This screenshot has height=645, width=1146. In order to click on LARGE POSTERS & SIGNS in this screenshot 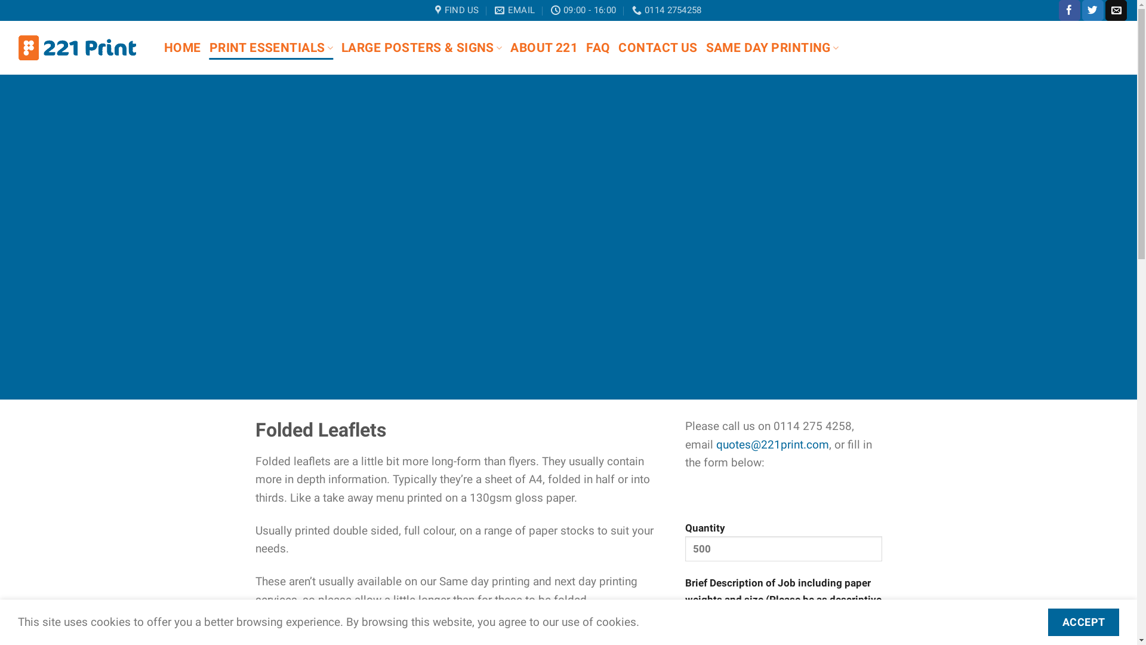, I will do `click(421, 48)`.